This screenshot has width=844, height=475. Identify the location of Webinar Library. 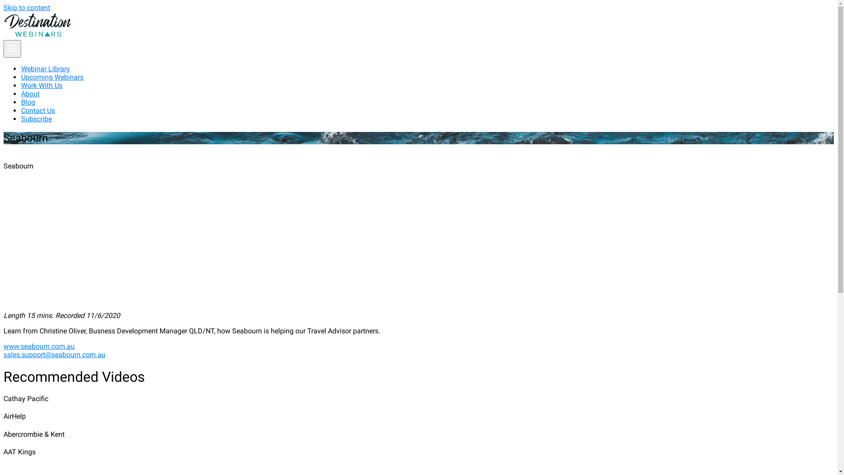
(46, 69).